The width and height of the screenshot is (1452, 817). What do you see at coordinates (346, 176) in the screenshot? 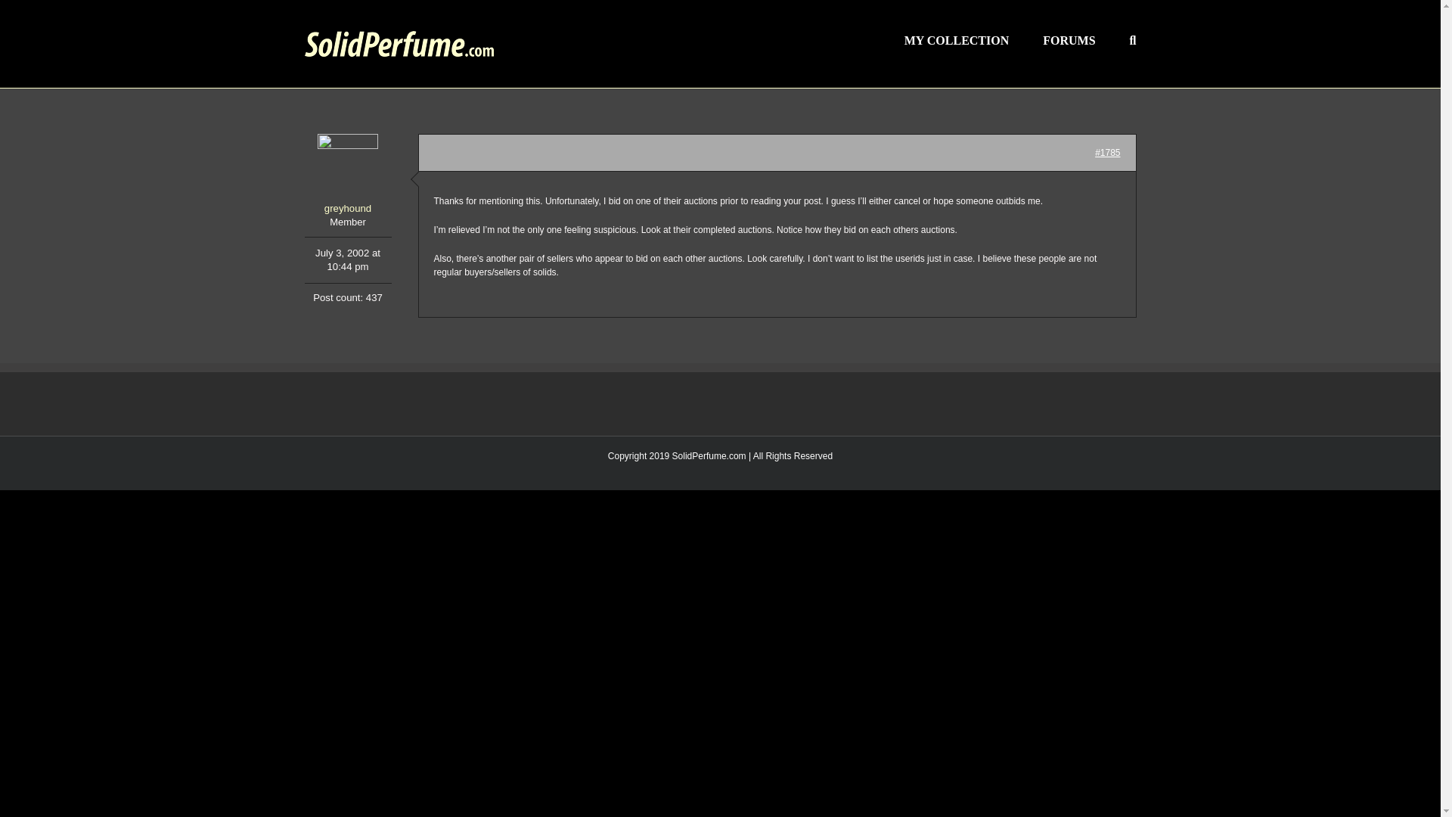
I see `greyhound` at bounding box center [346, 176].